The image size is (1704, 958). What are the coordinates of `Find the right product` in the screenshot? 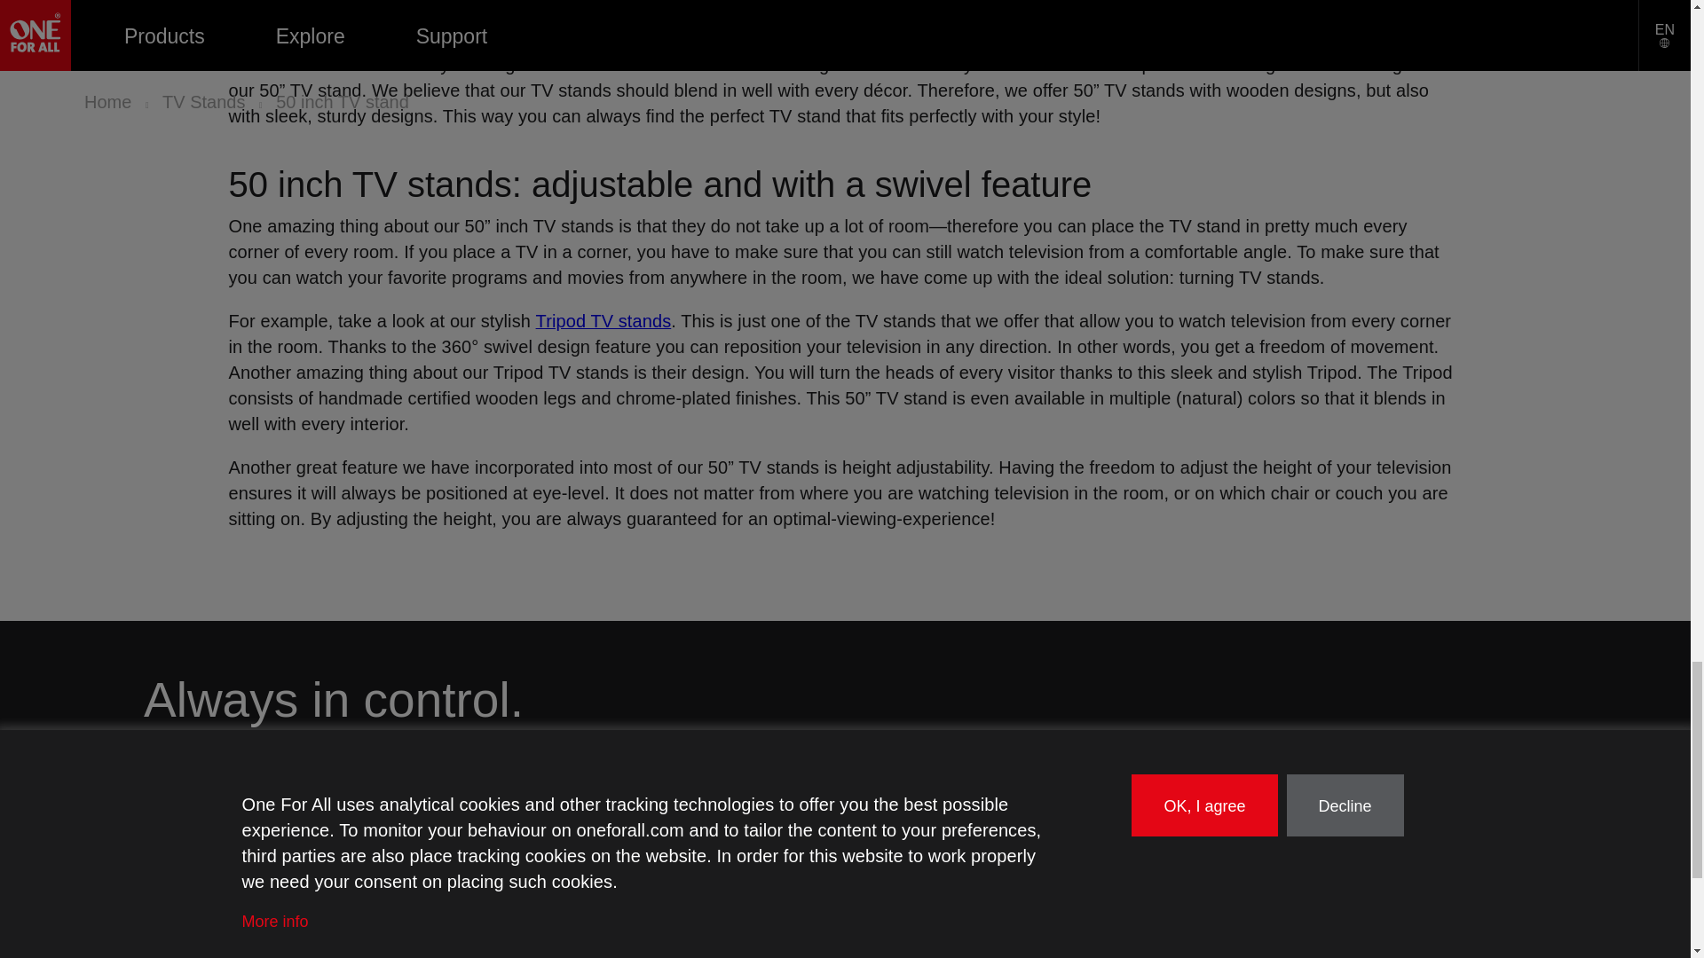 It's located at (443, 848).